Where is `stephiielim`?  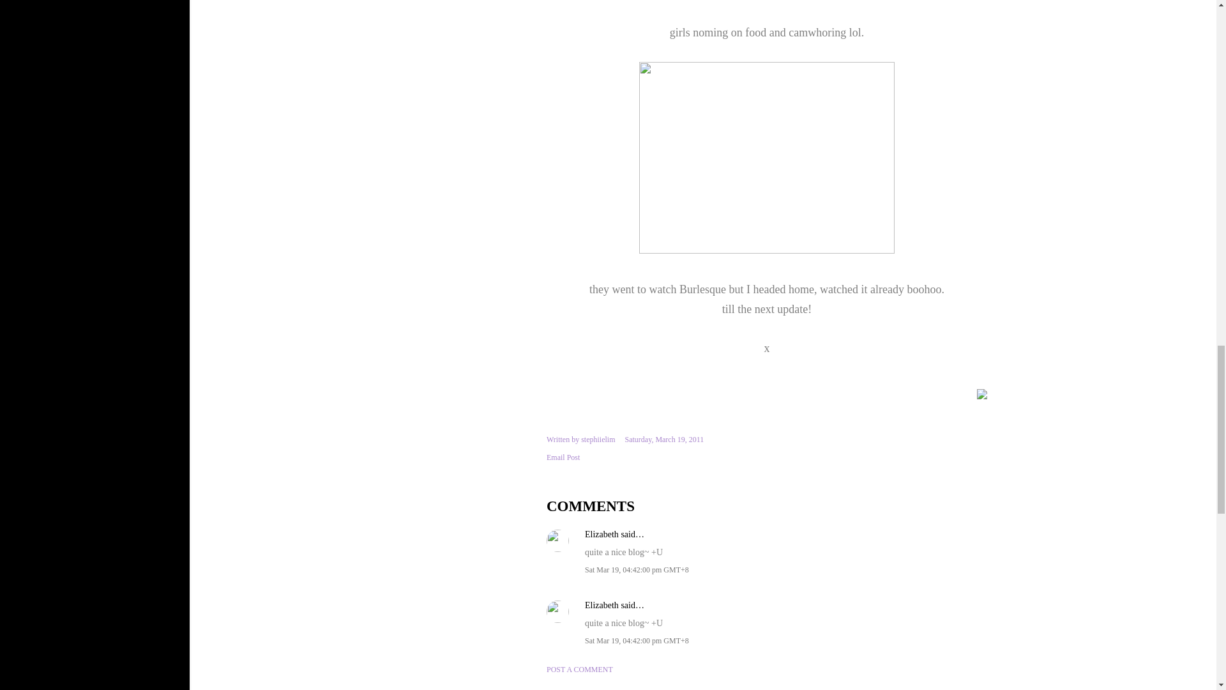 stephiielim is located at coordinates (598, 440).